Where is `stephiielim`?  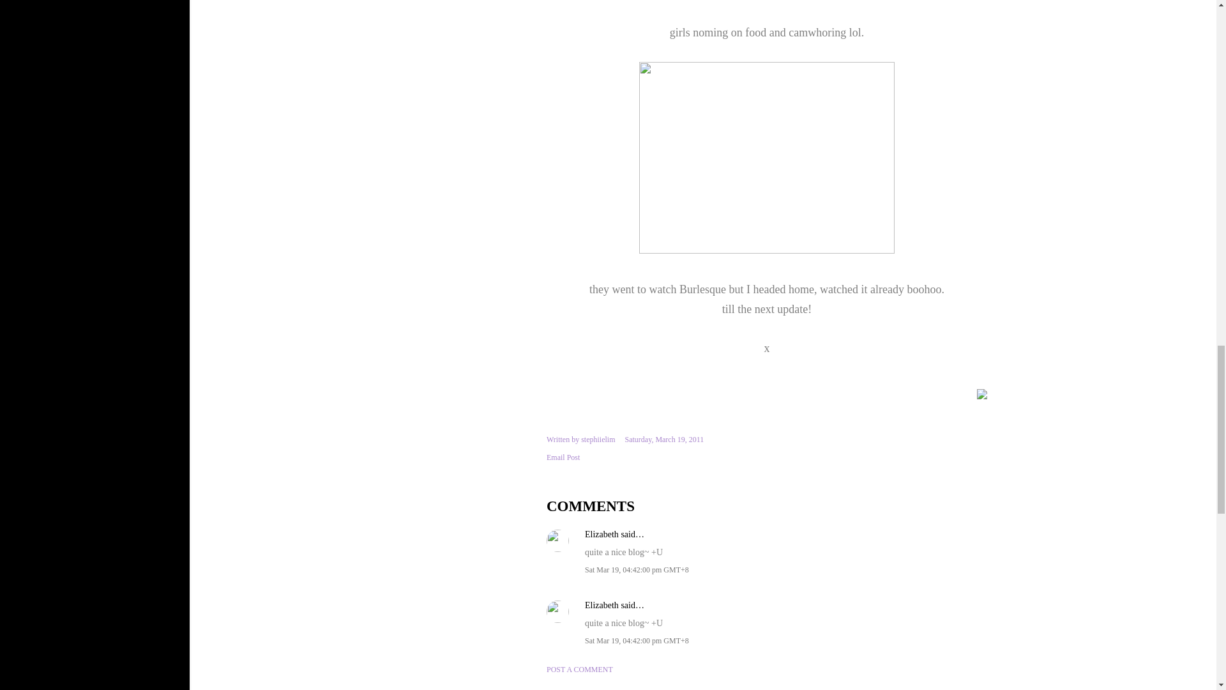 stephiielim is located at coordinates (598, 440).